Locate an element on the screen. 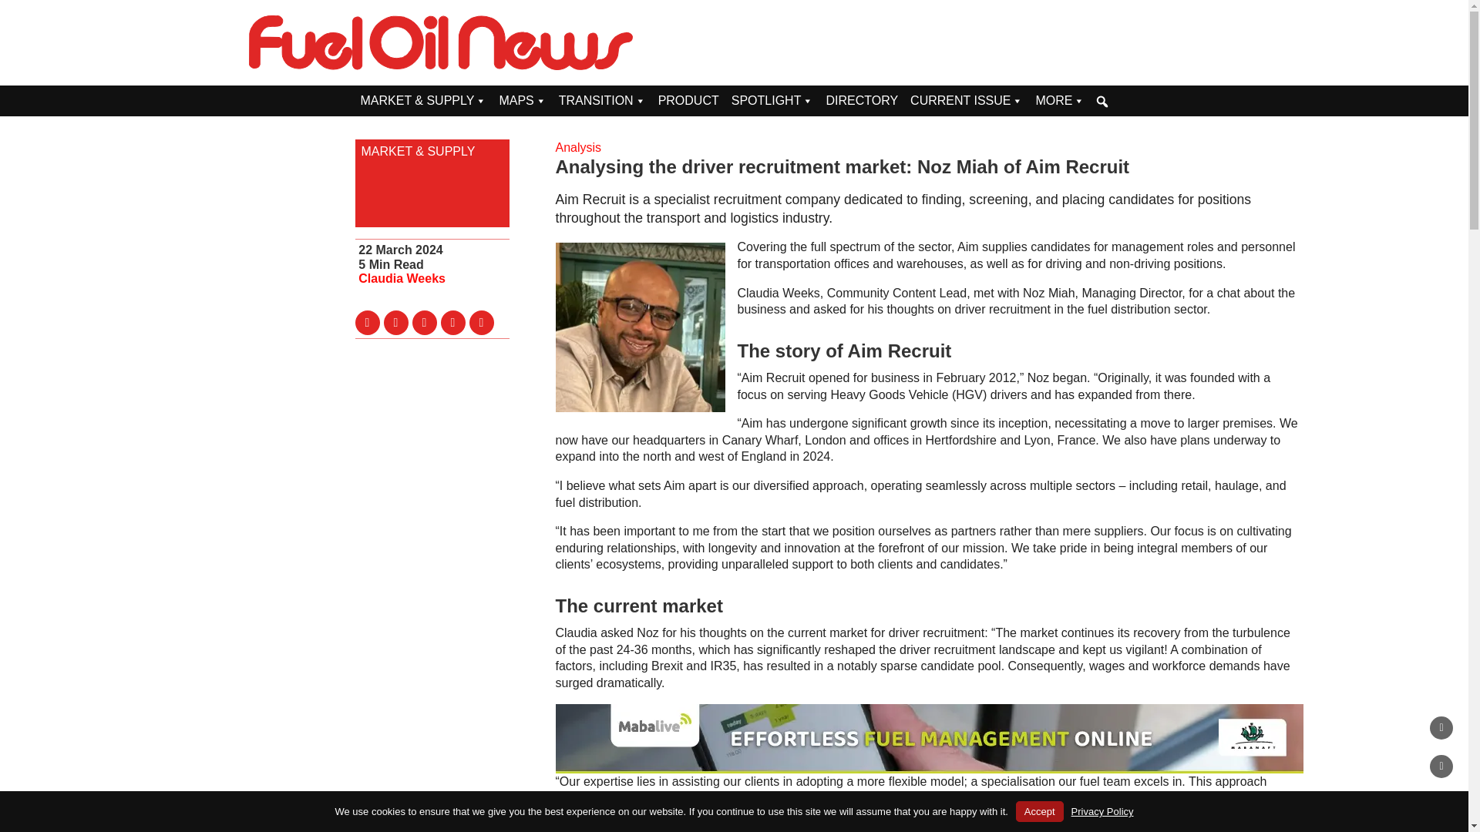 This screenshot has width=1480, height=832. link to home page is located at coordinates (441, 42).